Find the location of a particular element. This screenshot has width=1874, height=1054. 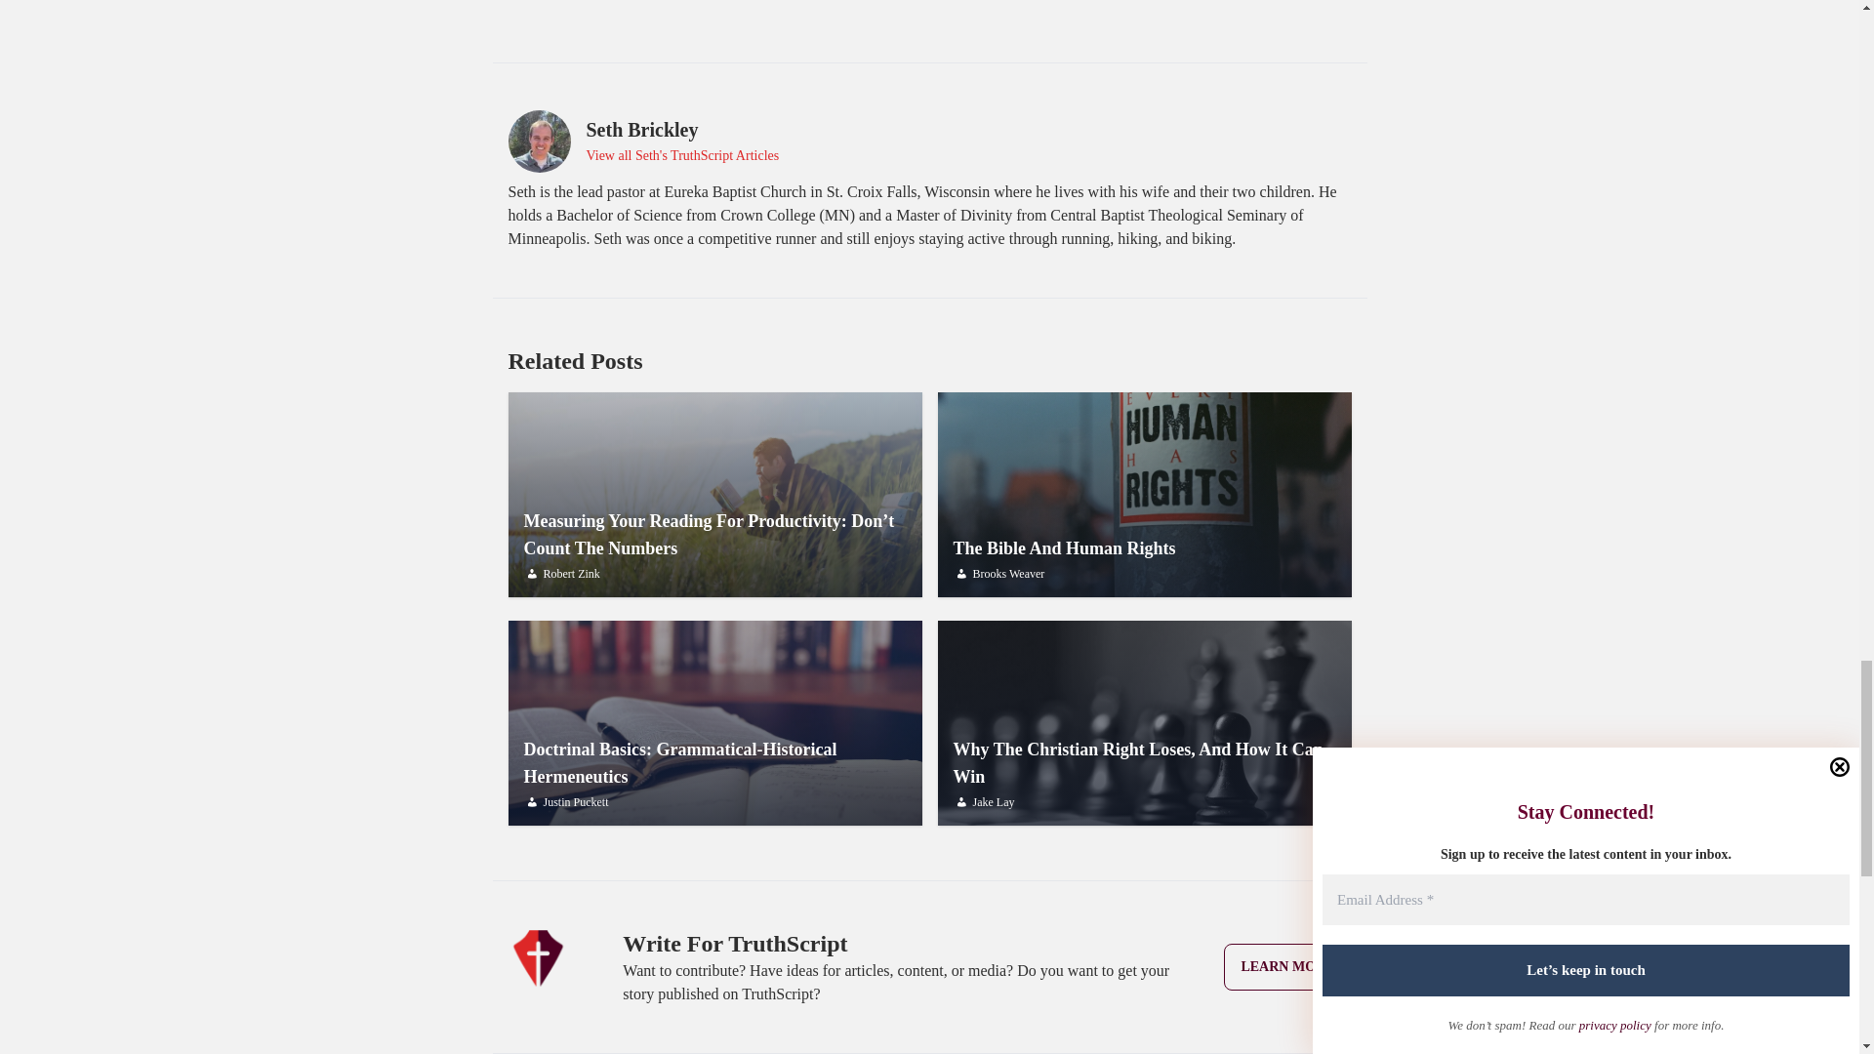

LEARN MORE is located at coordinates (1144, 722).